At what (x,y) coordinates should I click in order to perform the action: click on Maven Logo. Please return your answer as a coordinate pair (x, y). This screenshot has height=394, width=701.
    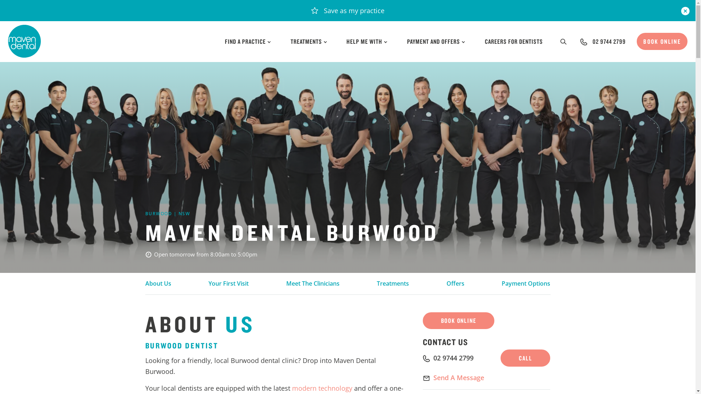
    Looking at the image, I should click on (24, 42).